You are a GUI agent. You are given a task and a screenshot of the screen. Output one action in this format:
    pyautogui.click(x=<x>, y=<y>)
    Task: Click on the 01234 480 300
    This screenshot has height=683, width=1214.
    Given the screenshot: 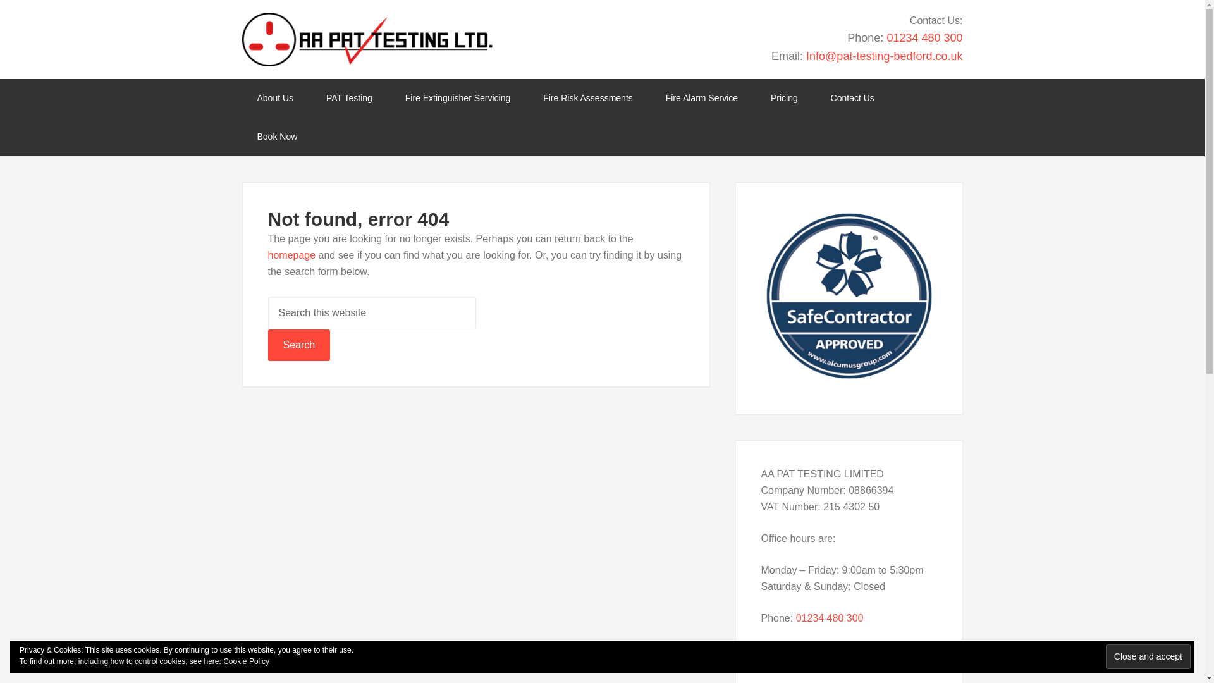 What is the action you would take?
    pyautogui.click(x=924, y=38)
    